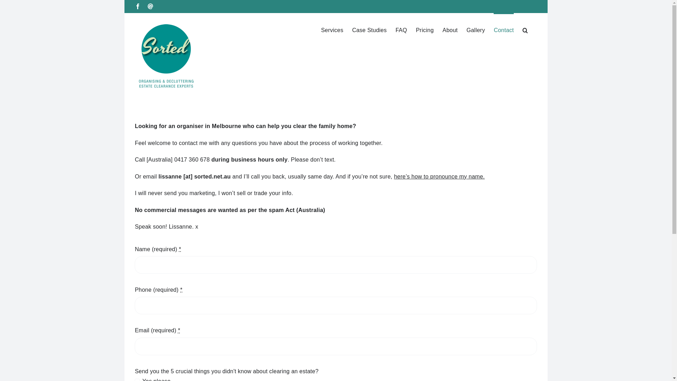 Image resolution: width=677 pixels, height=381 pixels. Describe the element at coordinates (332, 30) in the screenshot. I see `Services` at that location.